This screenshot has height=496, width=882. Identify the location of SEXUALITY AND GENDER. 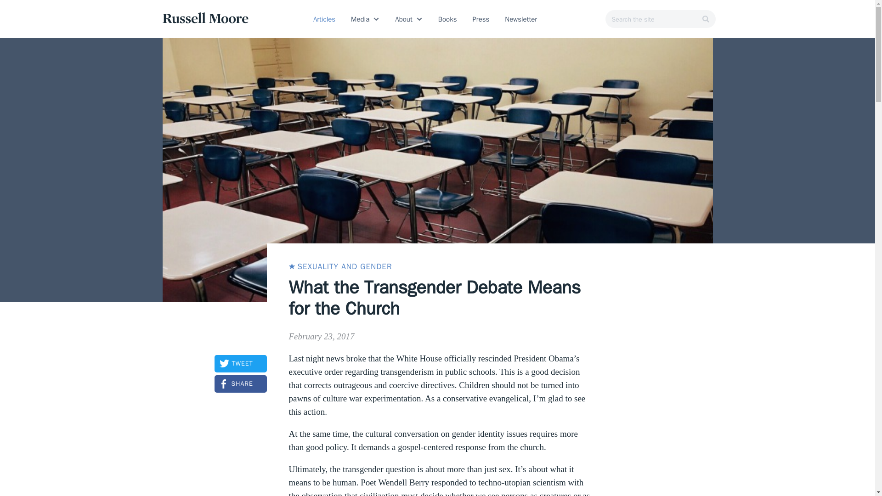
(340, 266).